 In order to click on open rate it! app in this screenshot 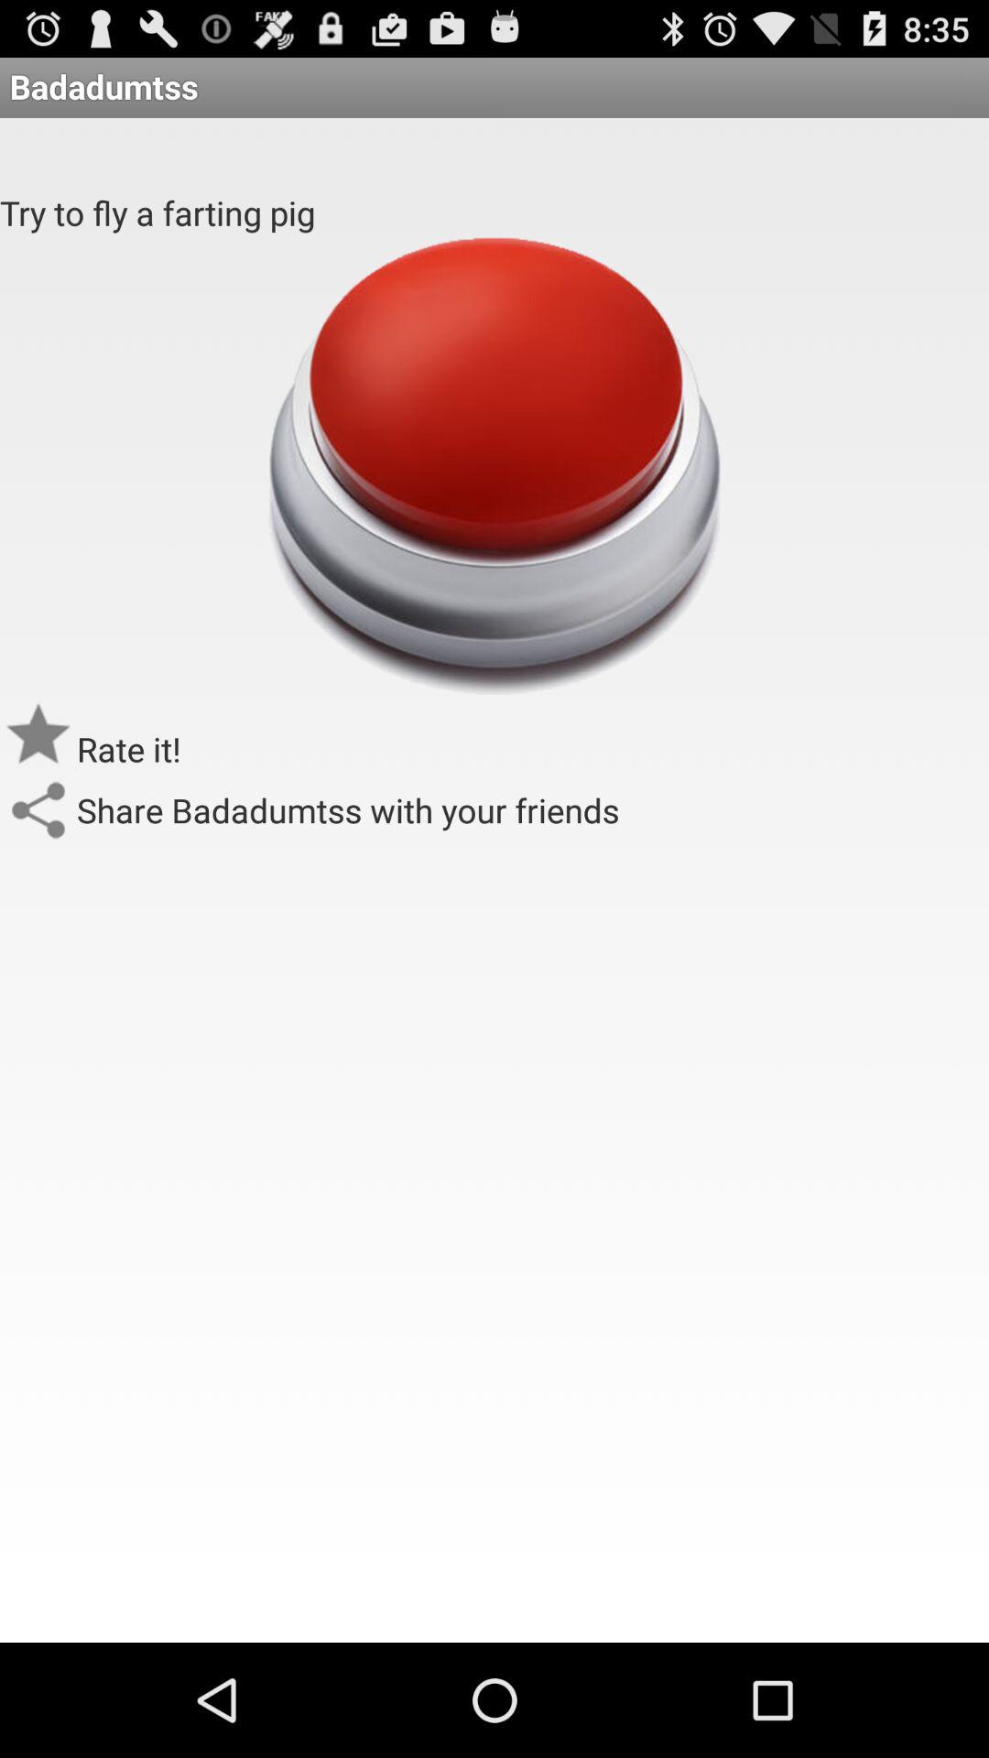, I will do `click(129, 749)`.